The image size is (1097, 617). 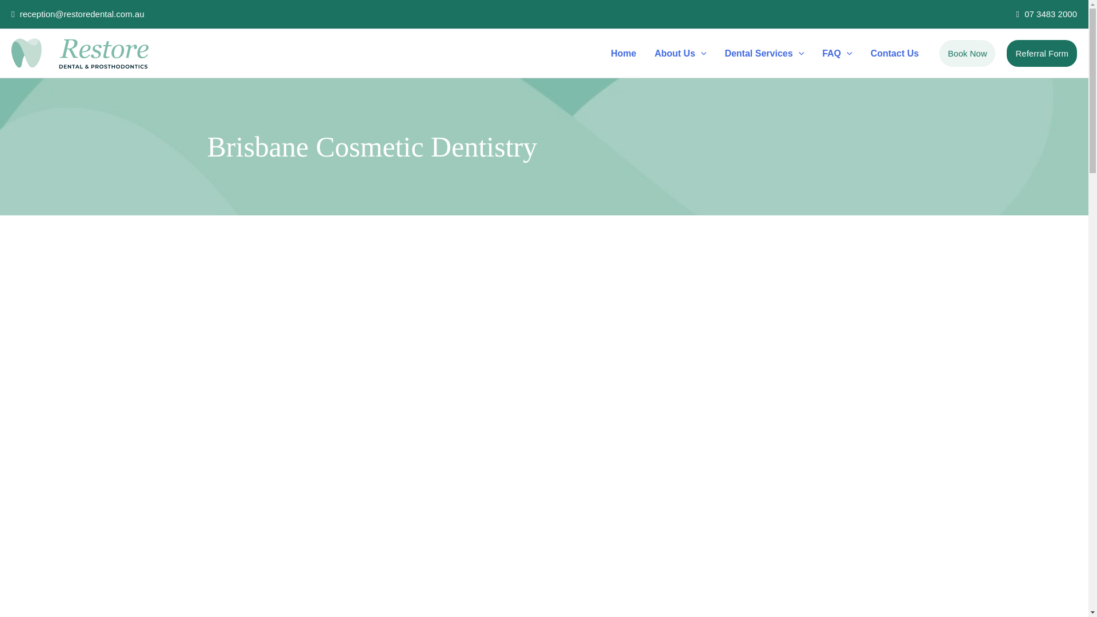 What do you see at coordinates (1047, 14) in the screenshot?
I see `07 3483 2000` at bounding box center [1047, 14].